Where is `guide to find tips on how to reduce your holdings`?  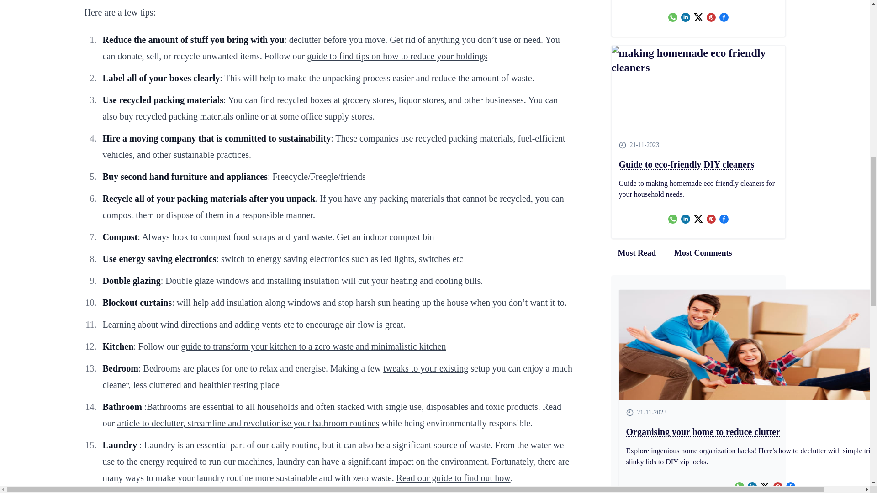
guide to find tips on how to reduce your holdings is located at coordinates (397, 56).